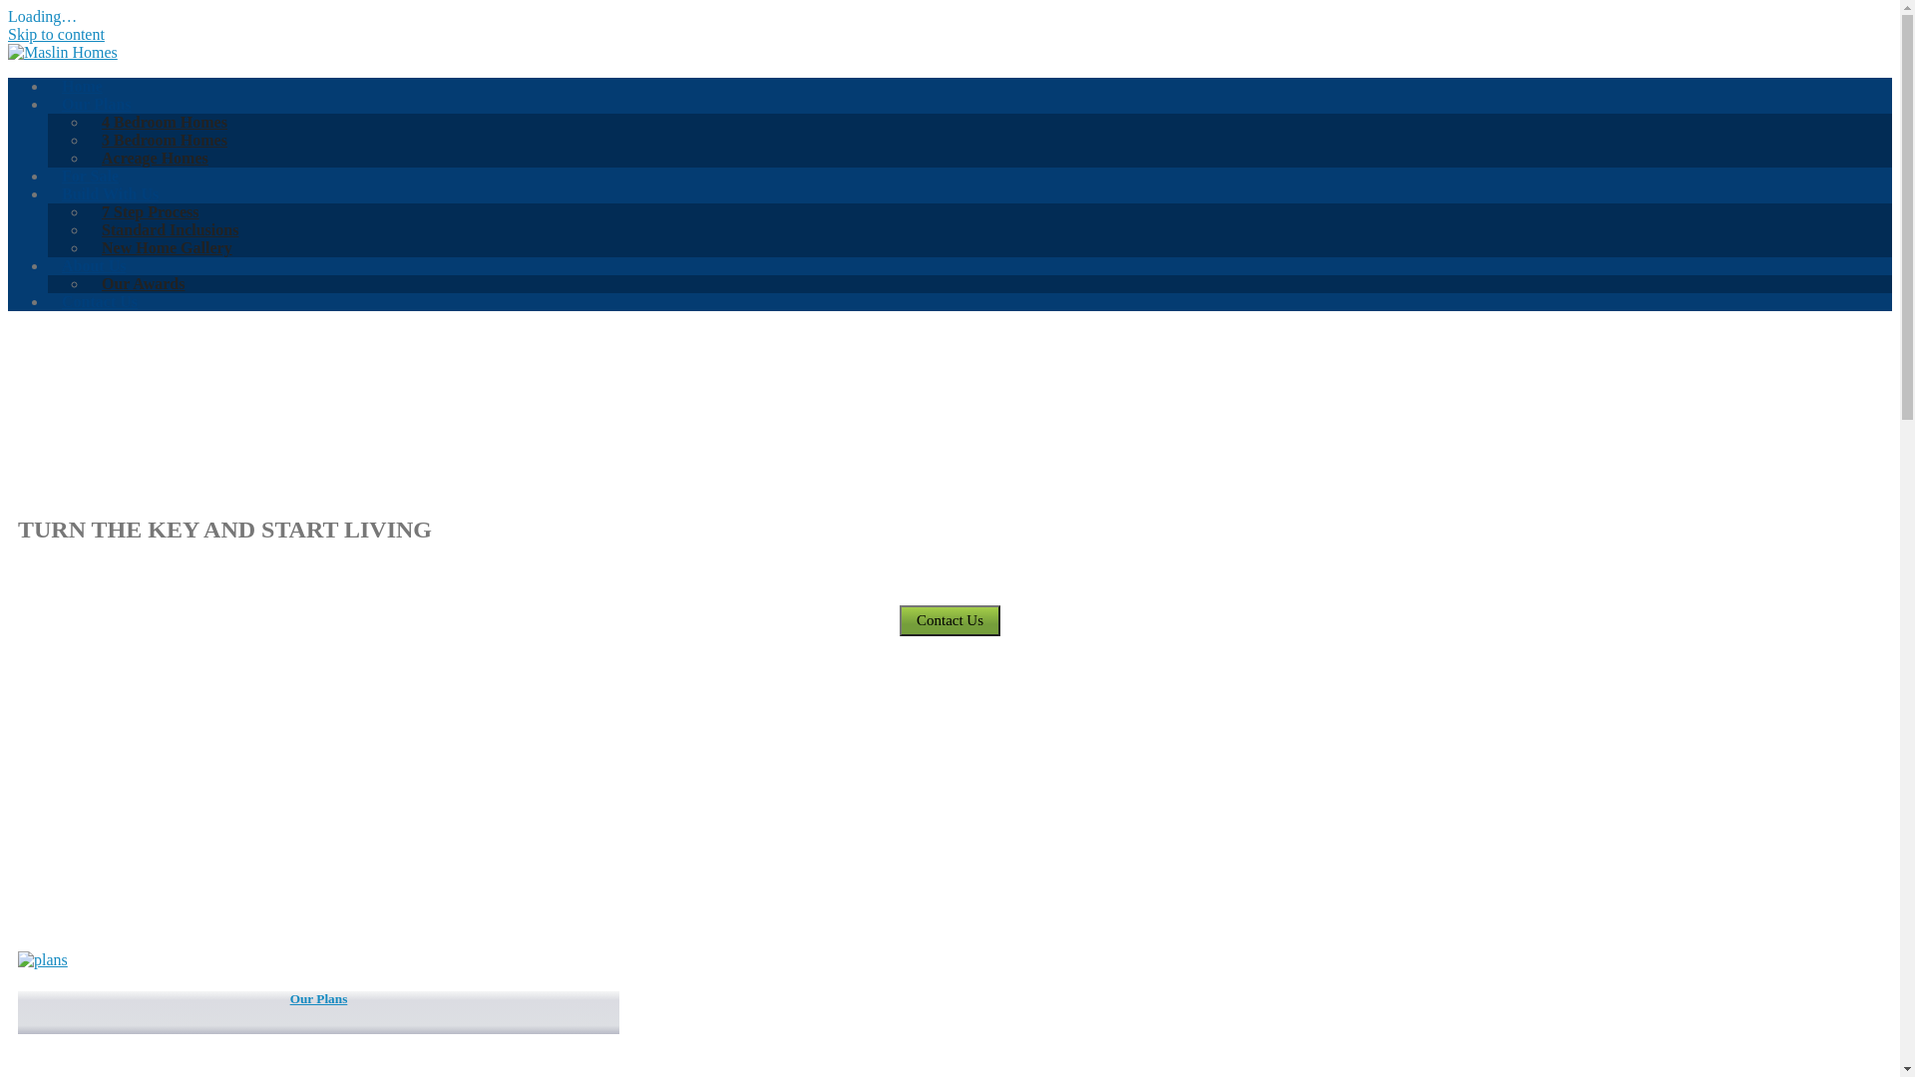  What do you see at coordinates (165, 122) in the screenshot?
I see `4 Bedroom Homes` at bounding box center [165, 122].